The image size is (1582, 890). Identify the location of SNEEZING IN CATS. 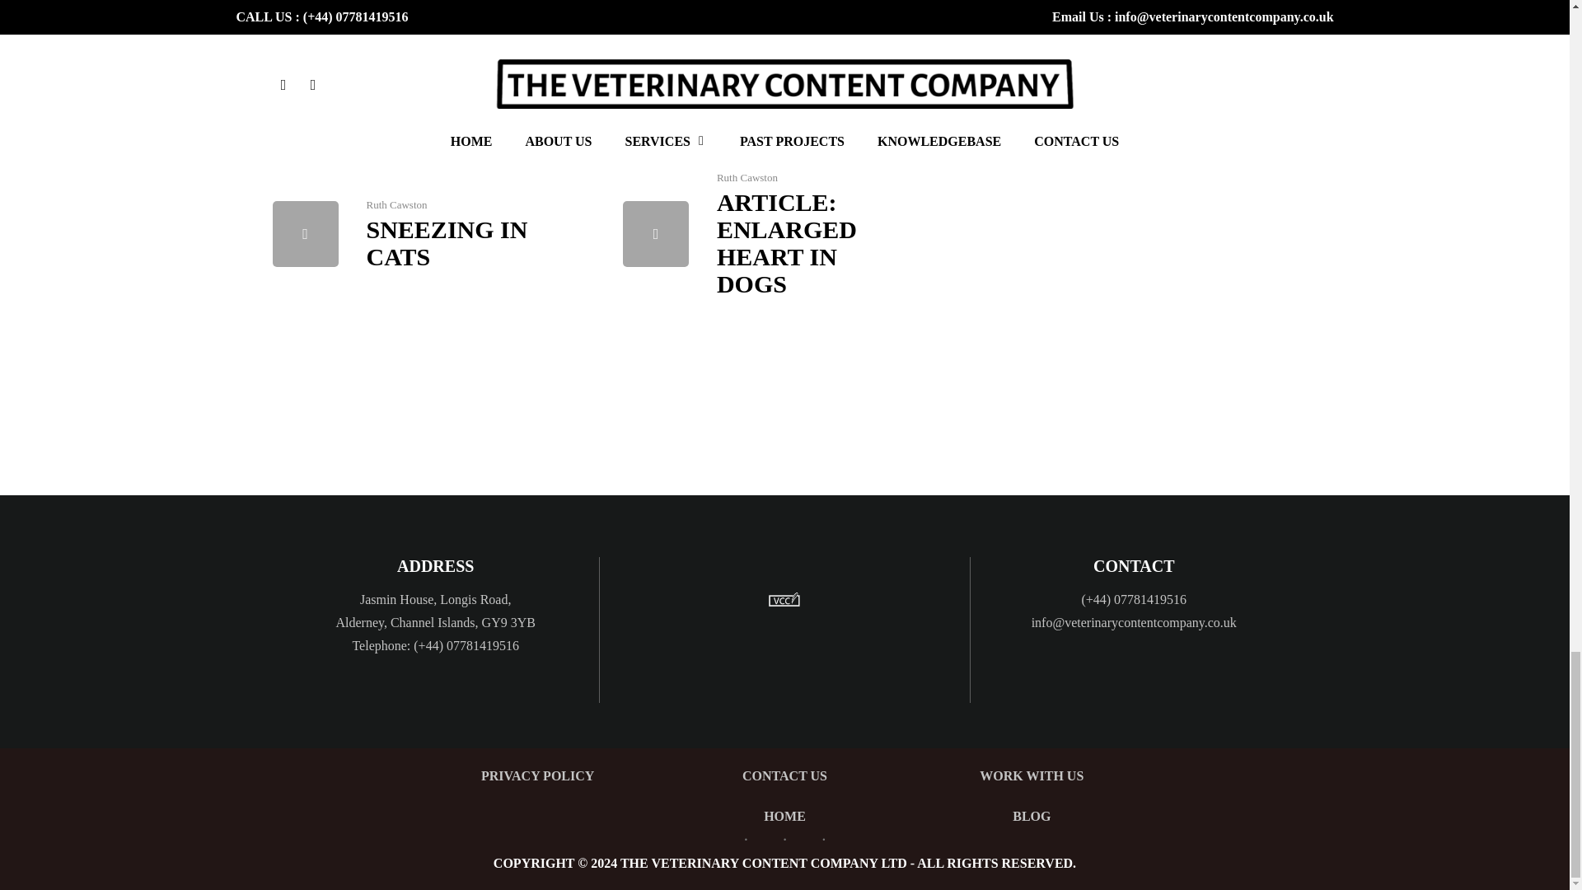
(446, 243).